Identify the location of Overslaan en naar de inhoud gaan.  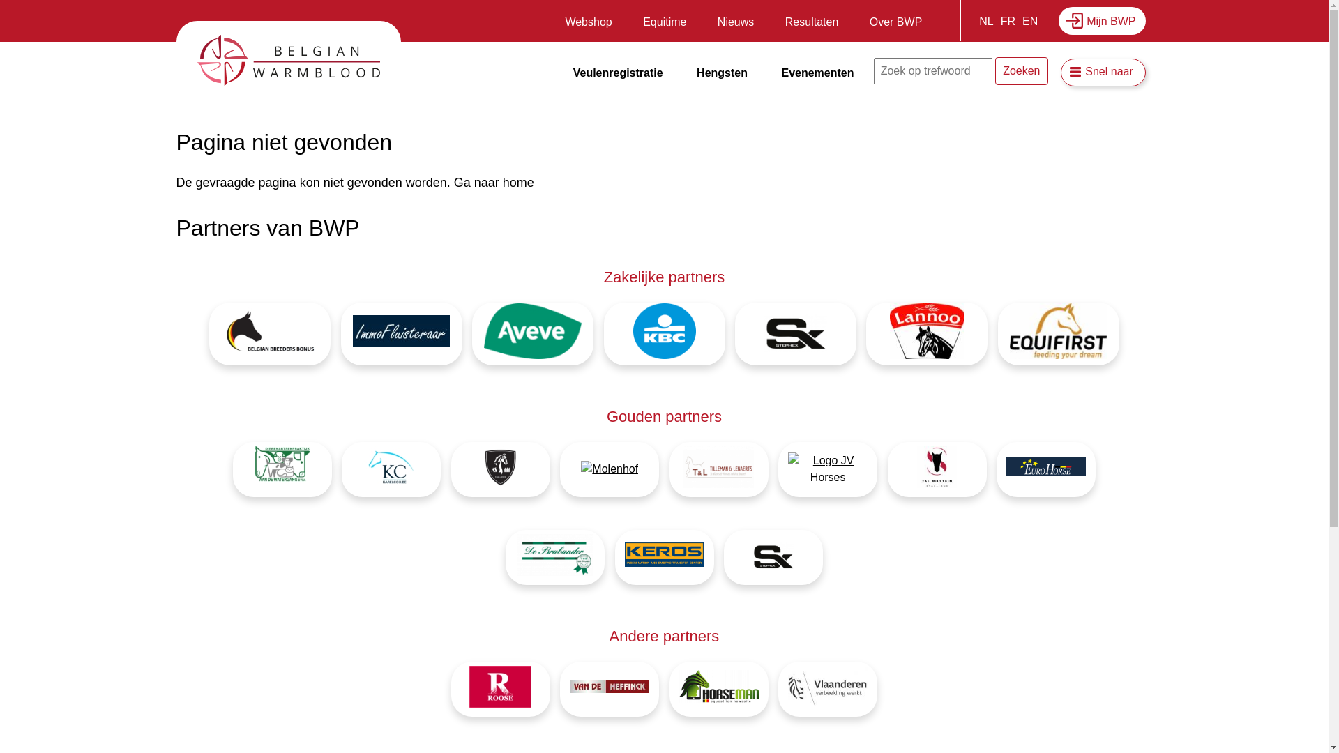
(0, 0).